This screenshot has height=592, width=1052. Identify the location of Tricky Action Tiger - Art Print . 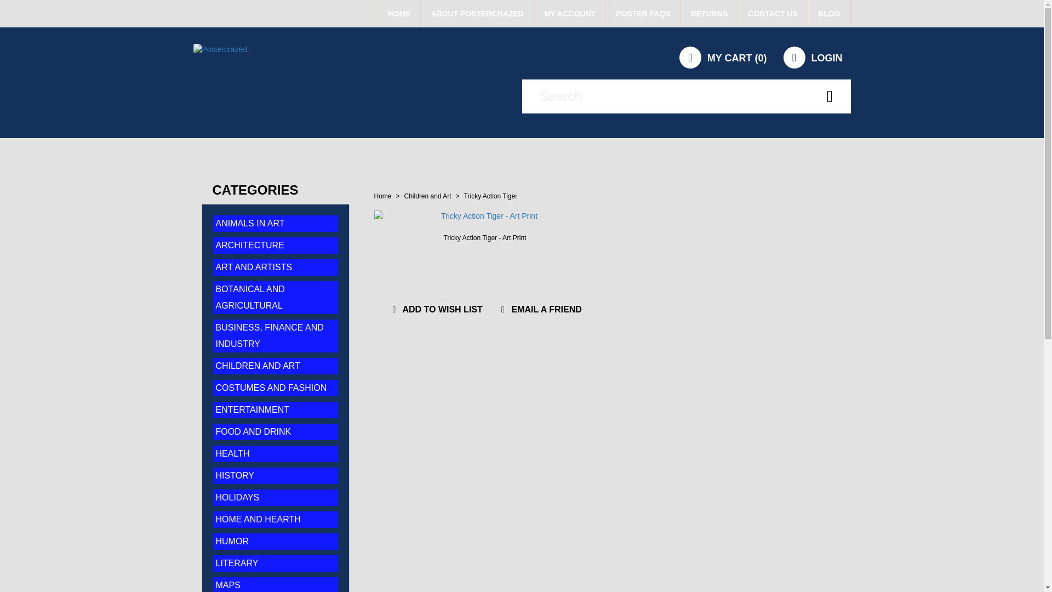
(484, 237).